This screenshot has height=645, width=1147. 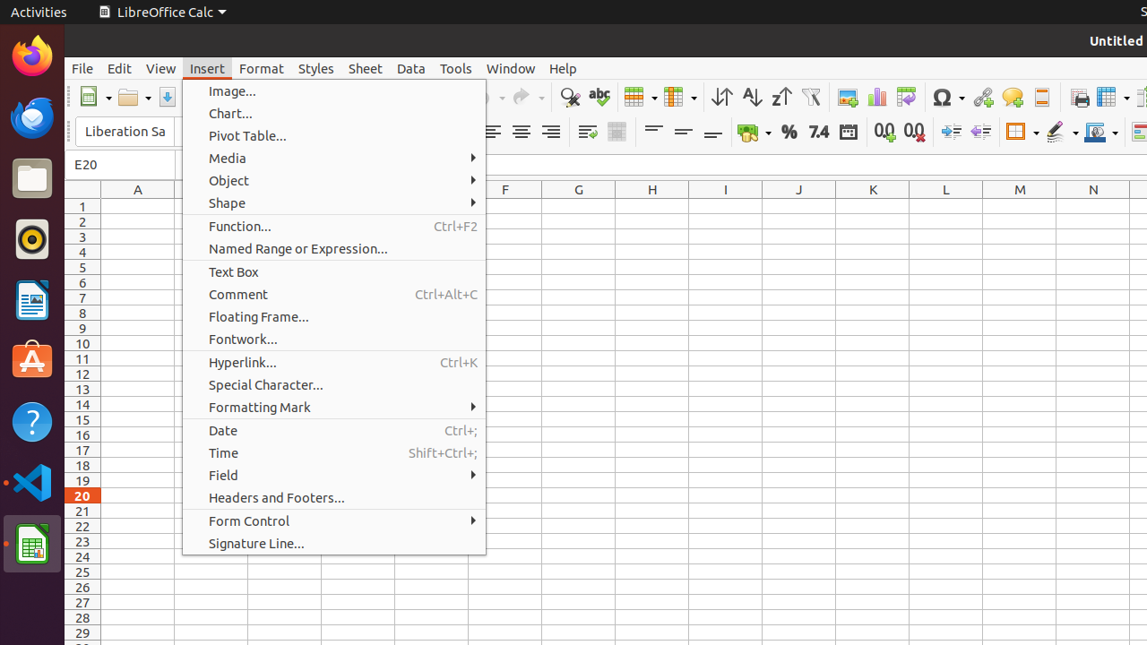 I want to click on LibreOffice Calc, so click(x=162, y=13).